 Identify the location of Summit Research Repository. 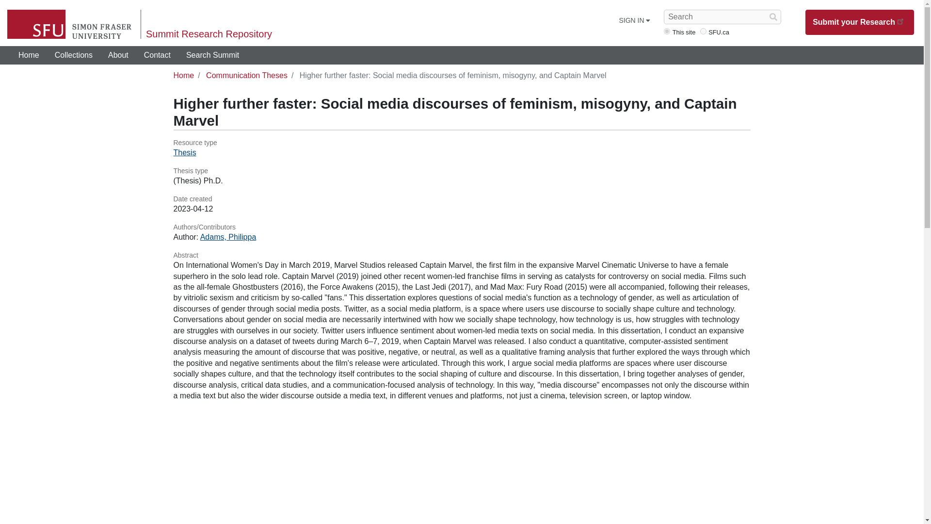
(209, 34).